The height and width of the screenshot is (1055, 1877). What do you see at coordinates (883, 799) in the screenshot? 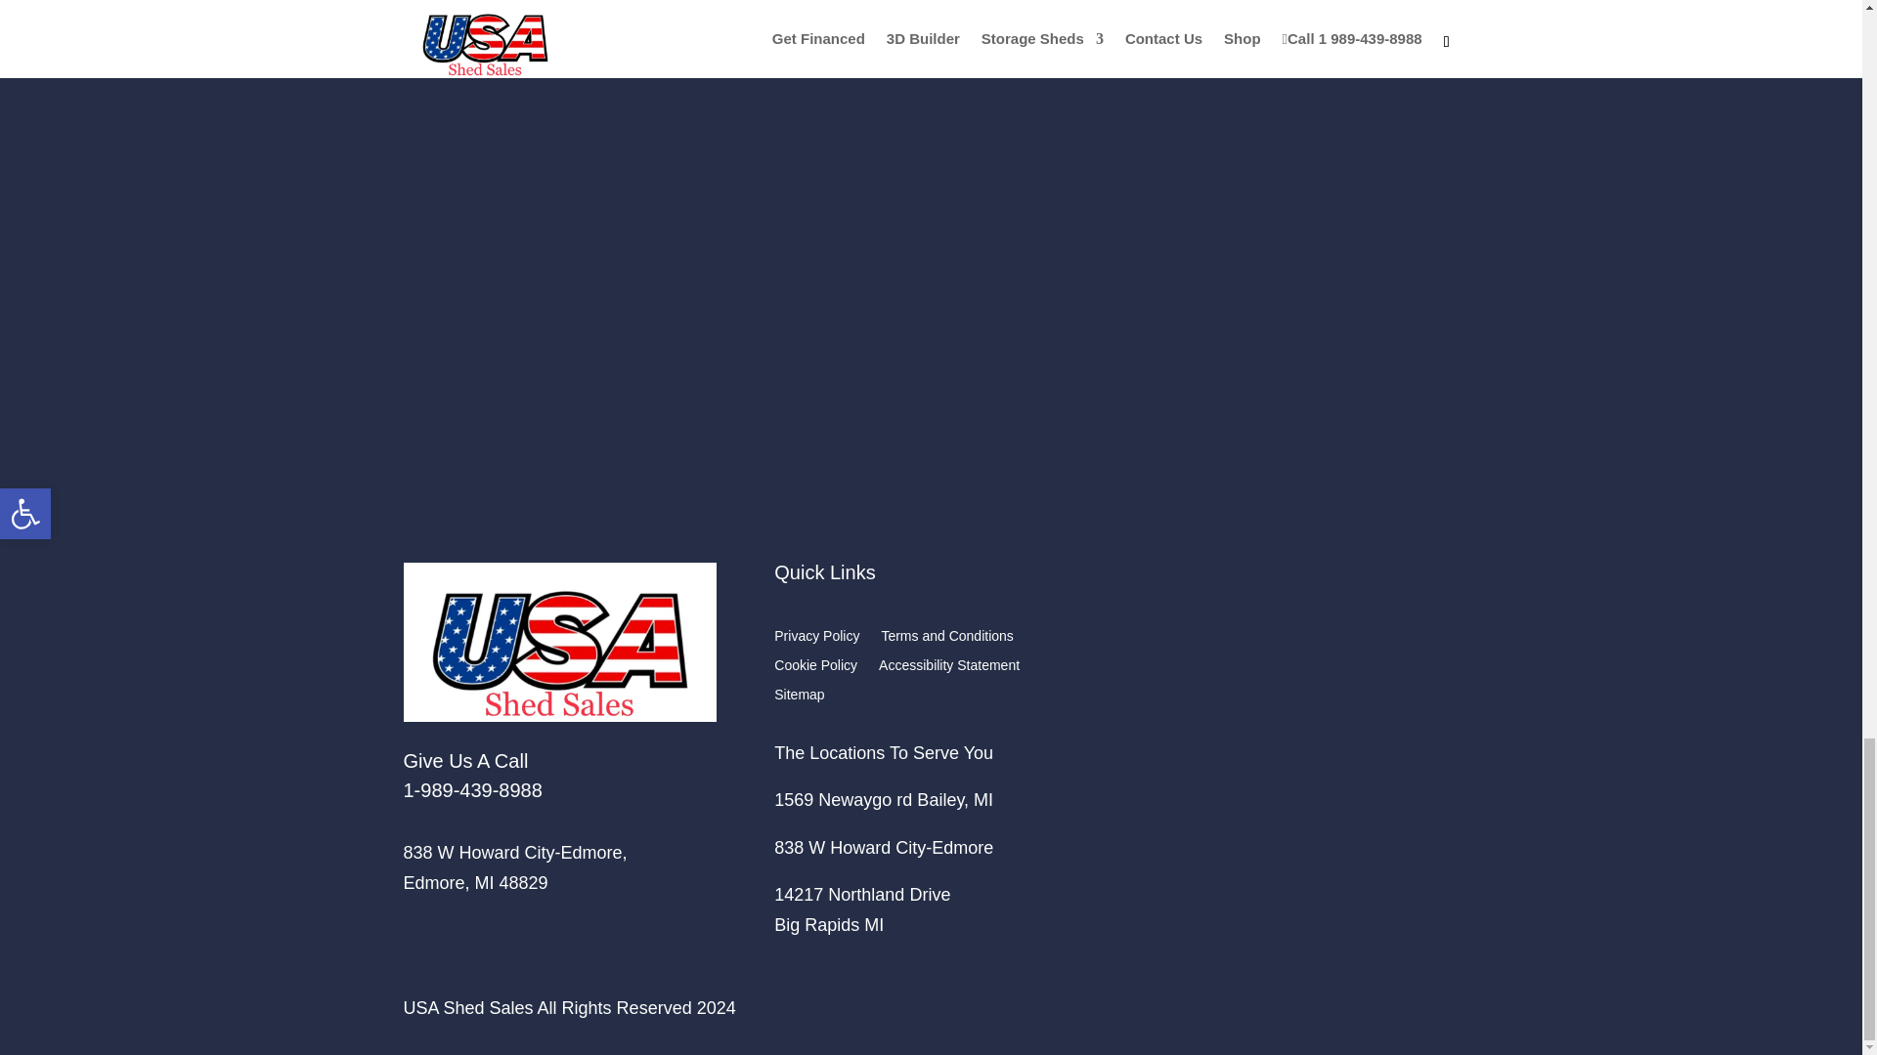
I see `1569 Newaygo rd Bailey, MI` at bounding box center [883, 799].